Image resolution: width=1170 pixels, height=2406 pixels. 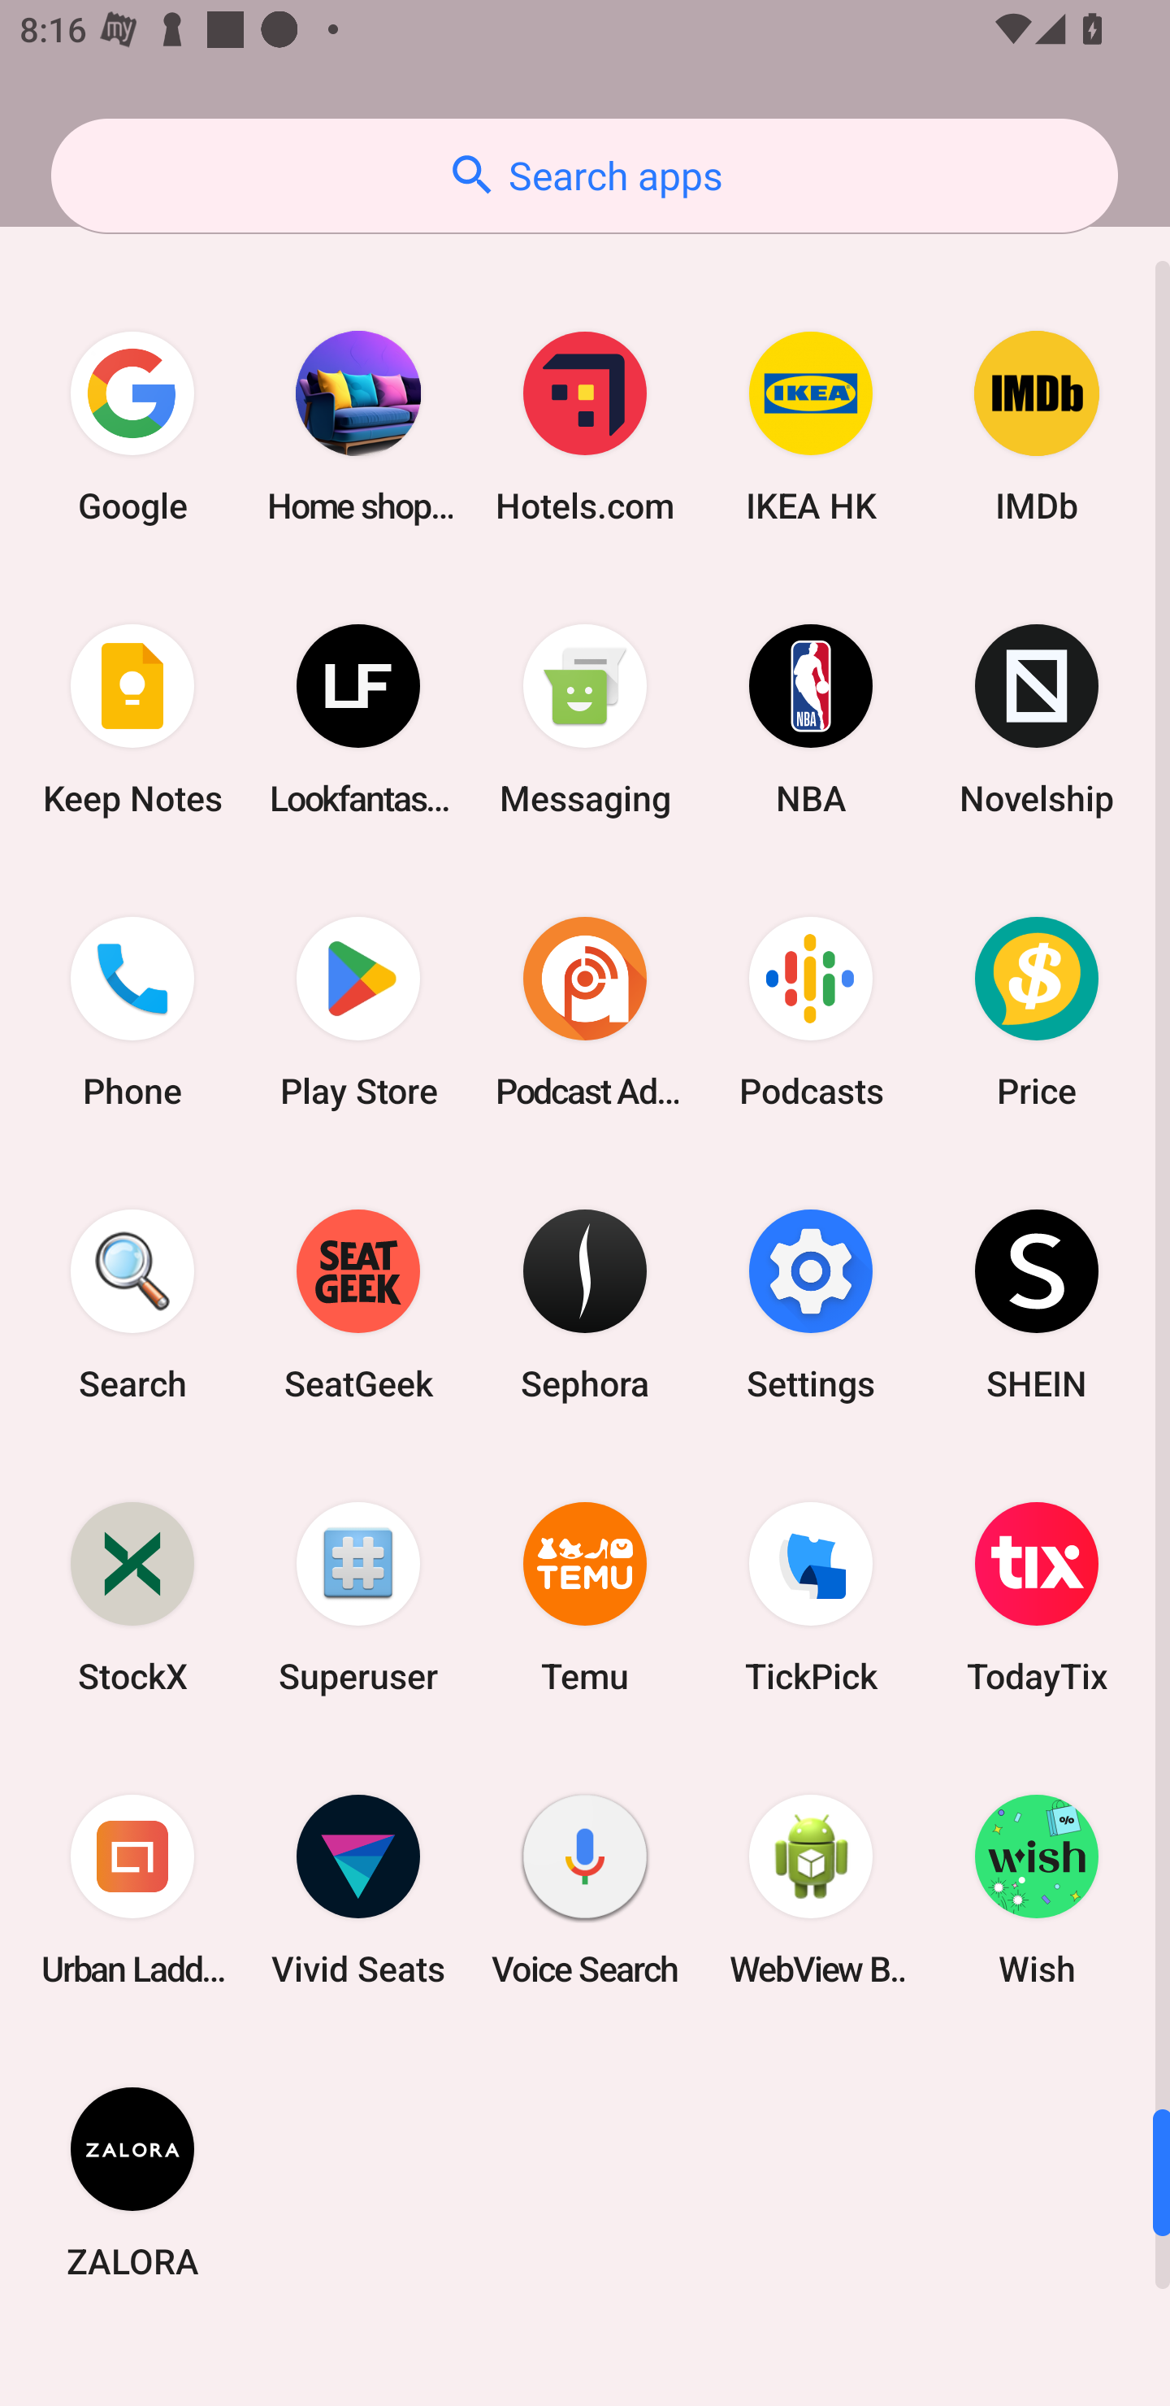 I want to click on SHEIN, so click(x=1037, y=1304).